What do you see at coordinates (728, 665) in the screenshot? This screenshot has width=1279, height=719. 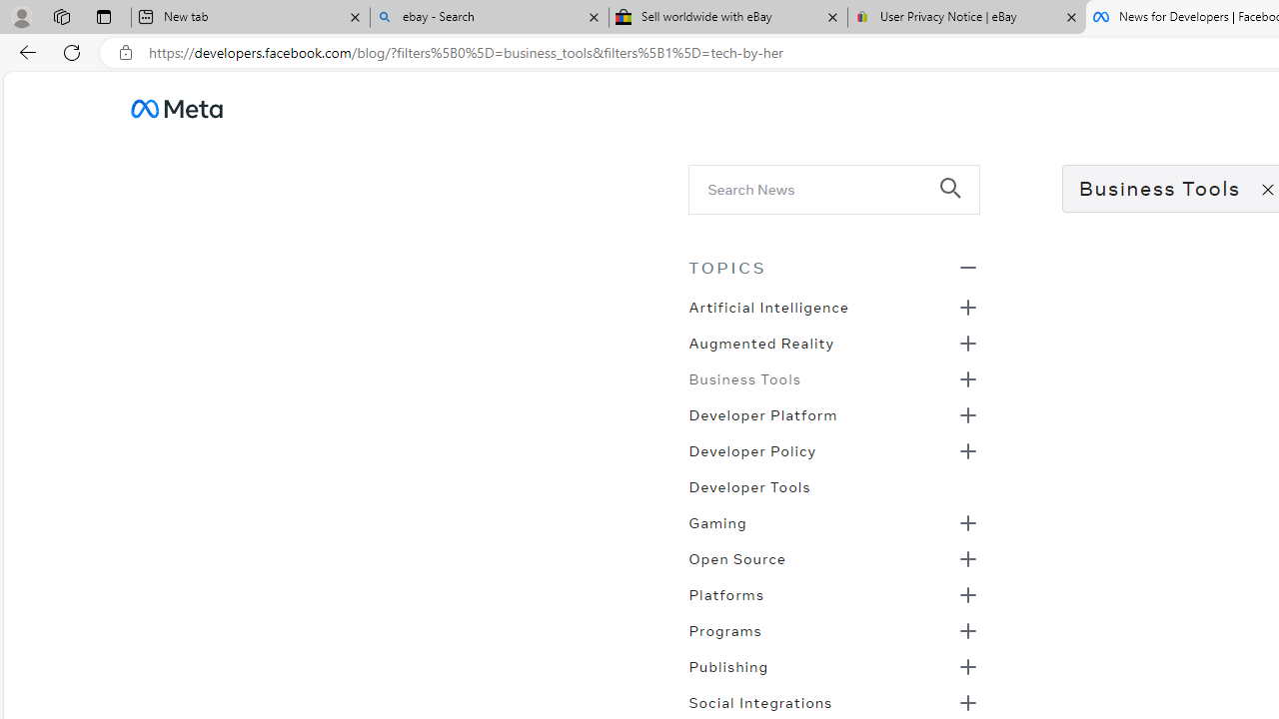 I see `Publishing` at bounding box center [728, 665].